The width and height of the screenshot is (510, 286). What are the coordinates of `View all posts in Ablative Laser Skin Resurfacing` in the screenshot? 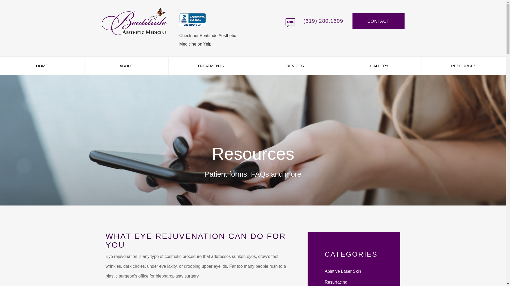 It's located at (343, 276).